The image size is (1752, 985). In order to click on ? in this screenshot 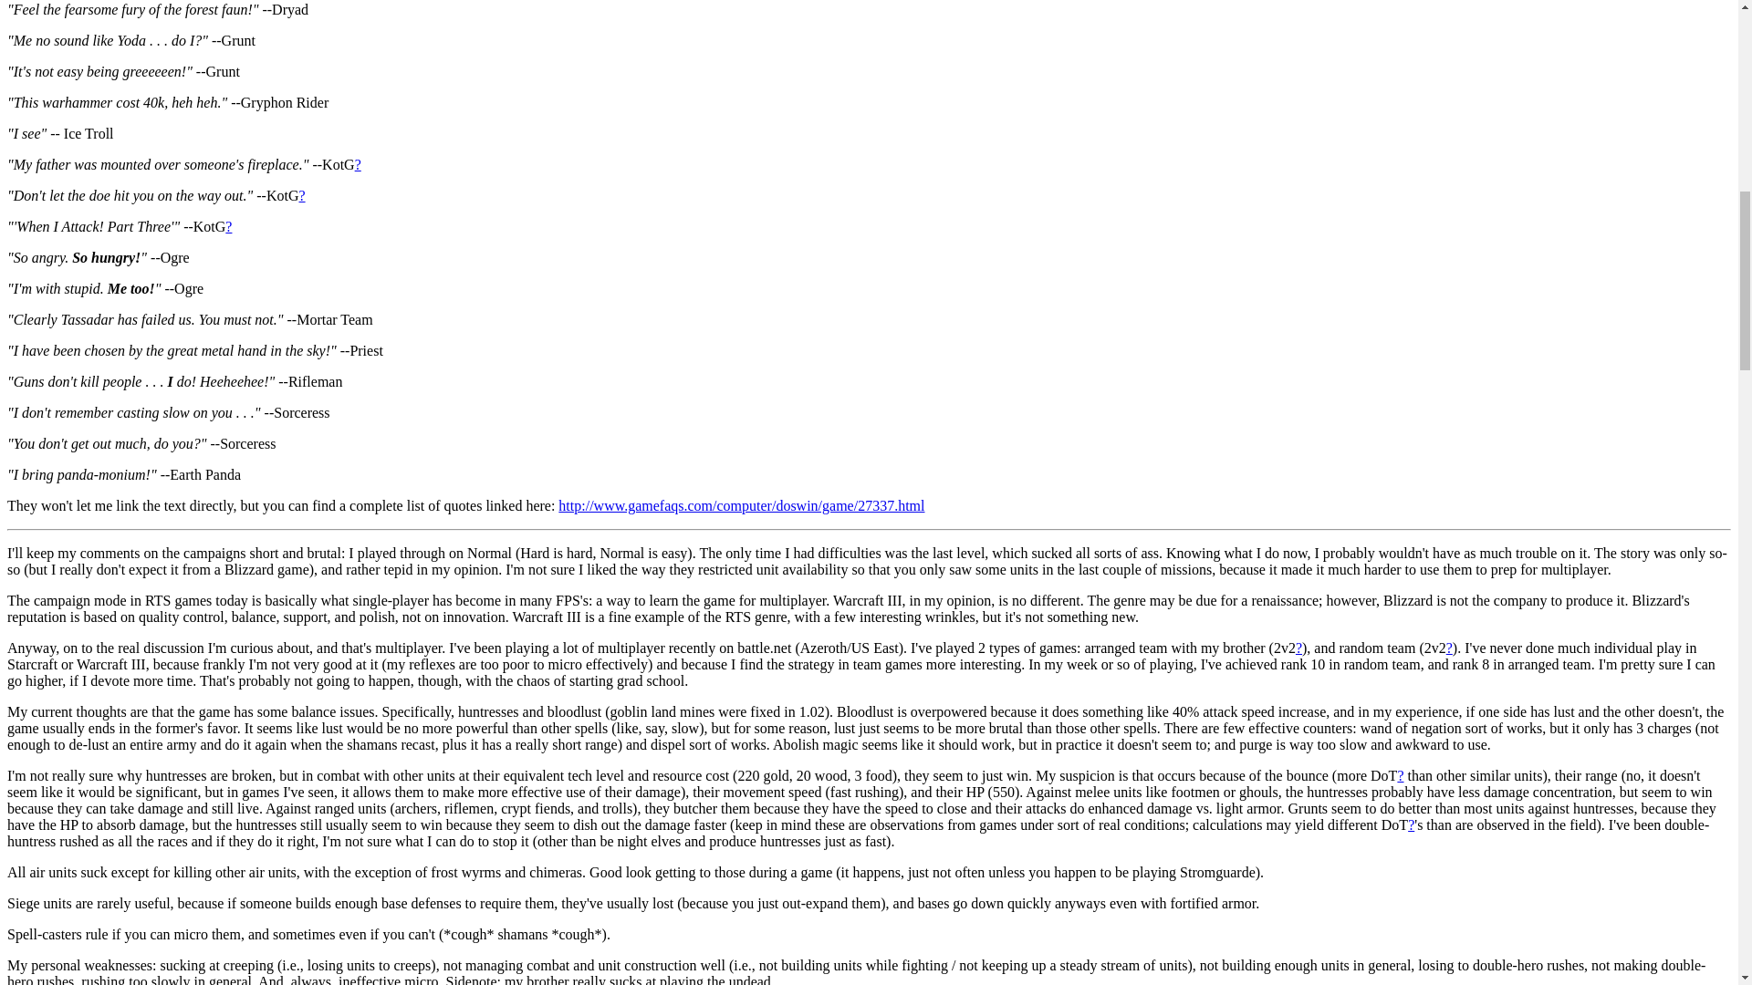, I will do `click(1411, 824)`.